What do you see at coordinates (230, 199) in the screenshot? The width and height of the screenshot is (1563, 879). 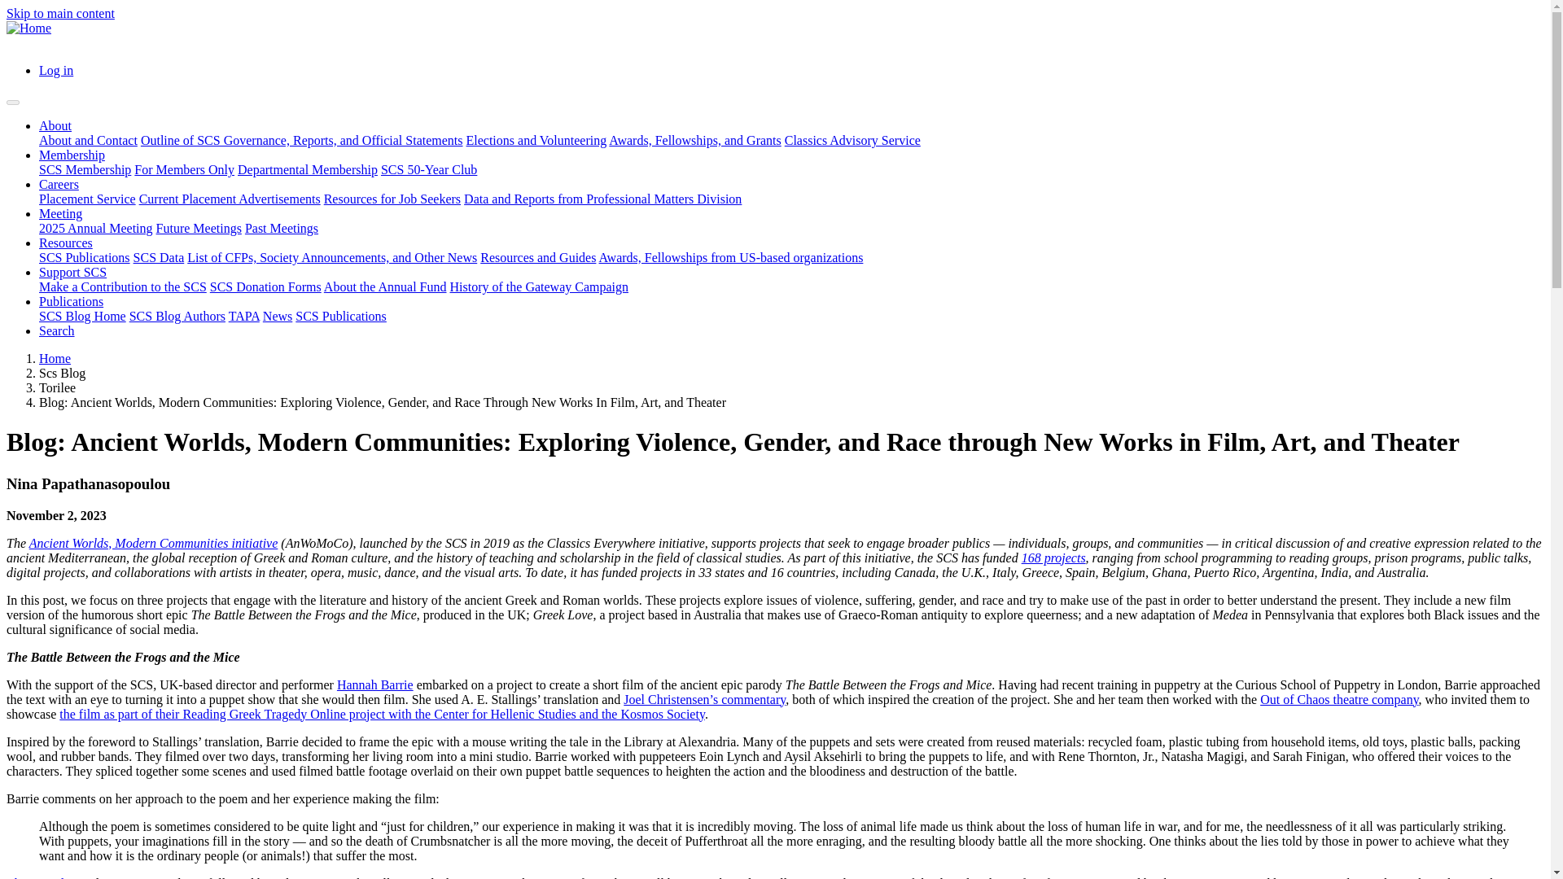 I see `Current Placement Advertisements` at bounding box center [230, 199].